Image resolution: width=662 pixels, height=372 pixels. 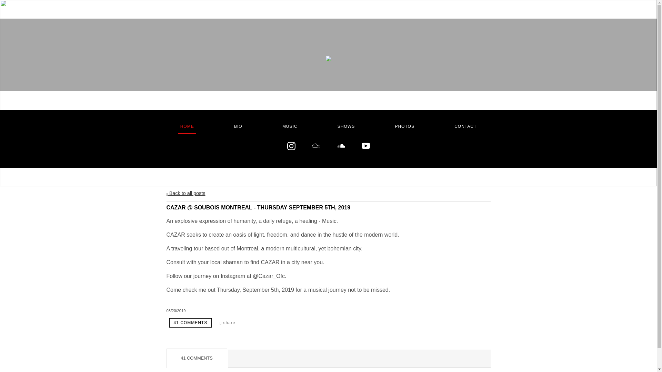 What do you see at coordinates (290, 126) in the screenshot?
I see `MUSIC` at bounding box center [290, 126].